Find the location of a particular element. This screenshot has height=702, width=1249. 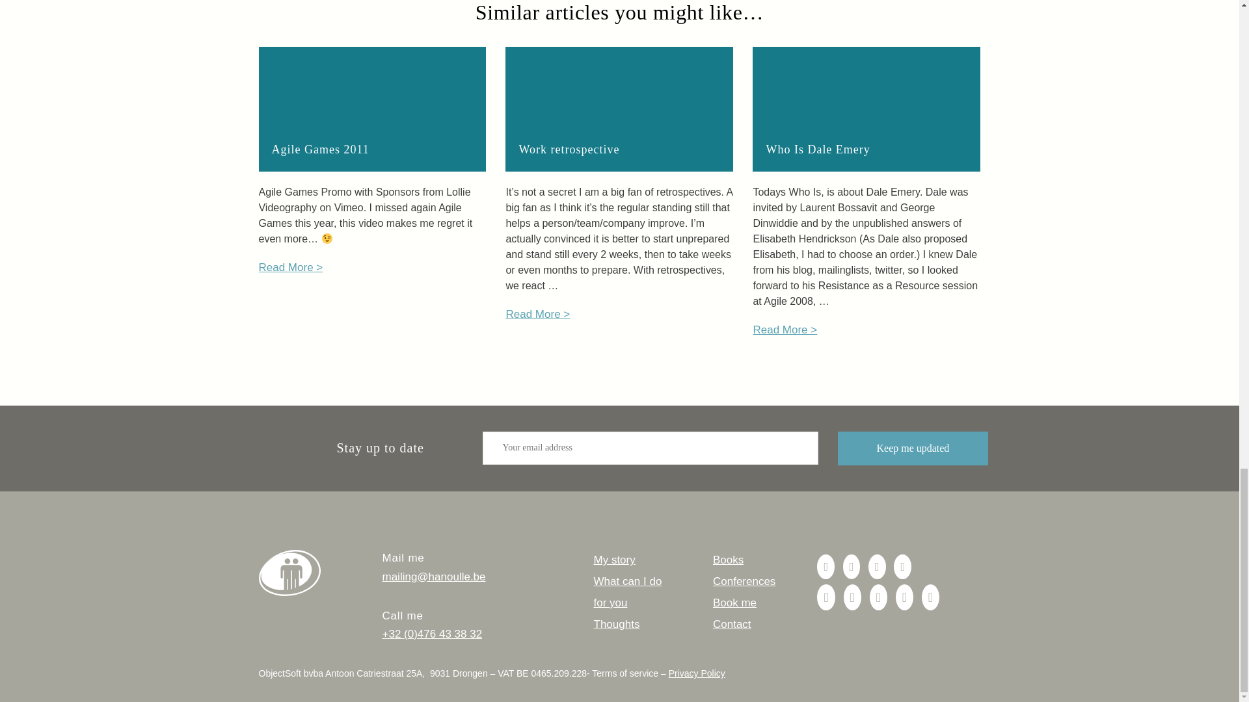

My story is located at coordinates (614, 560).